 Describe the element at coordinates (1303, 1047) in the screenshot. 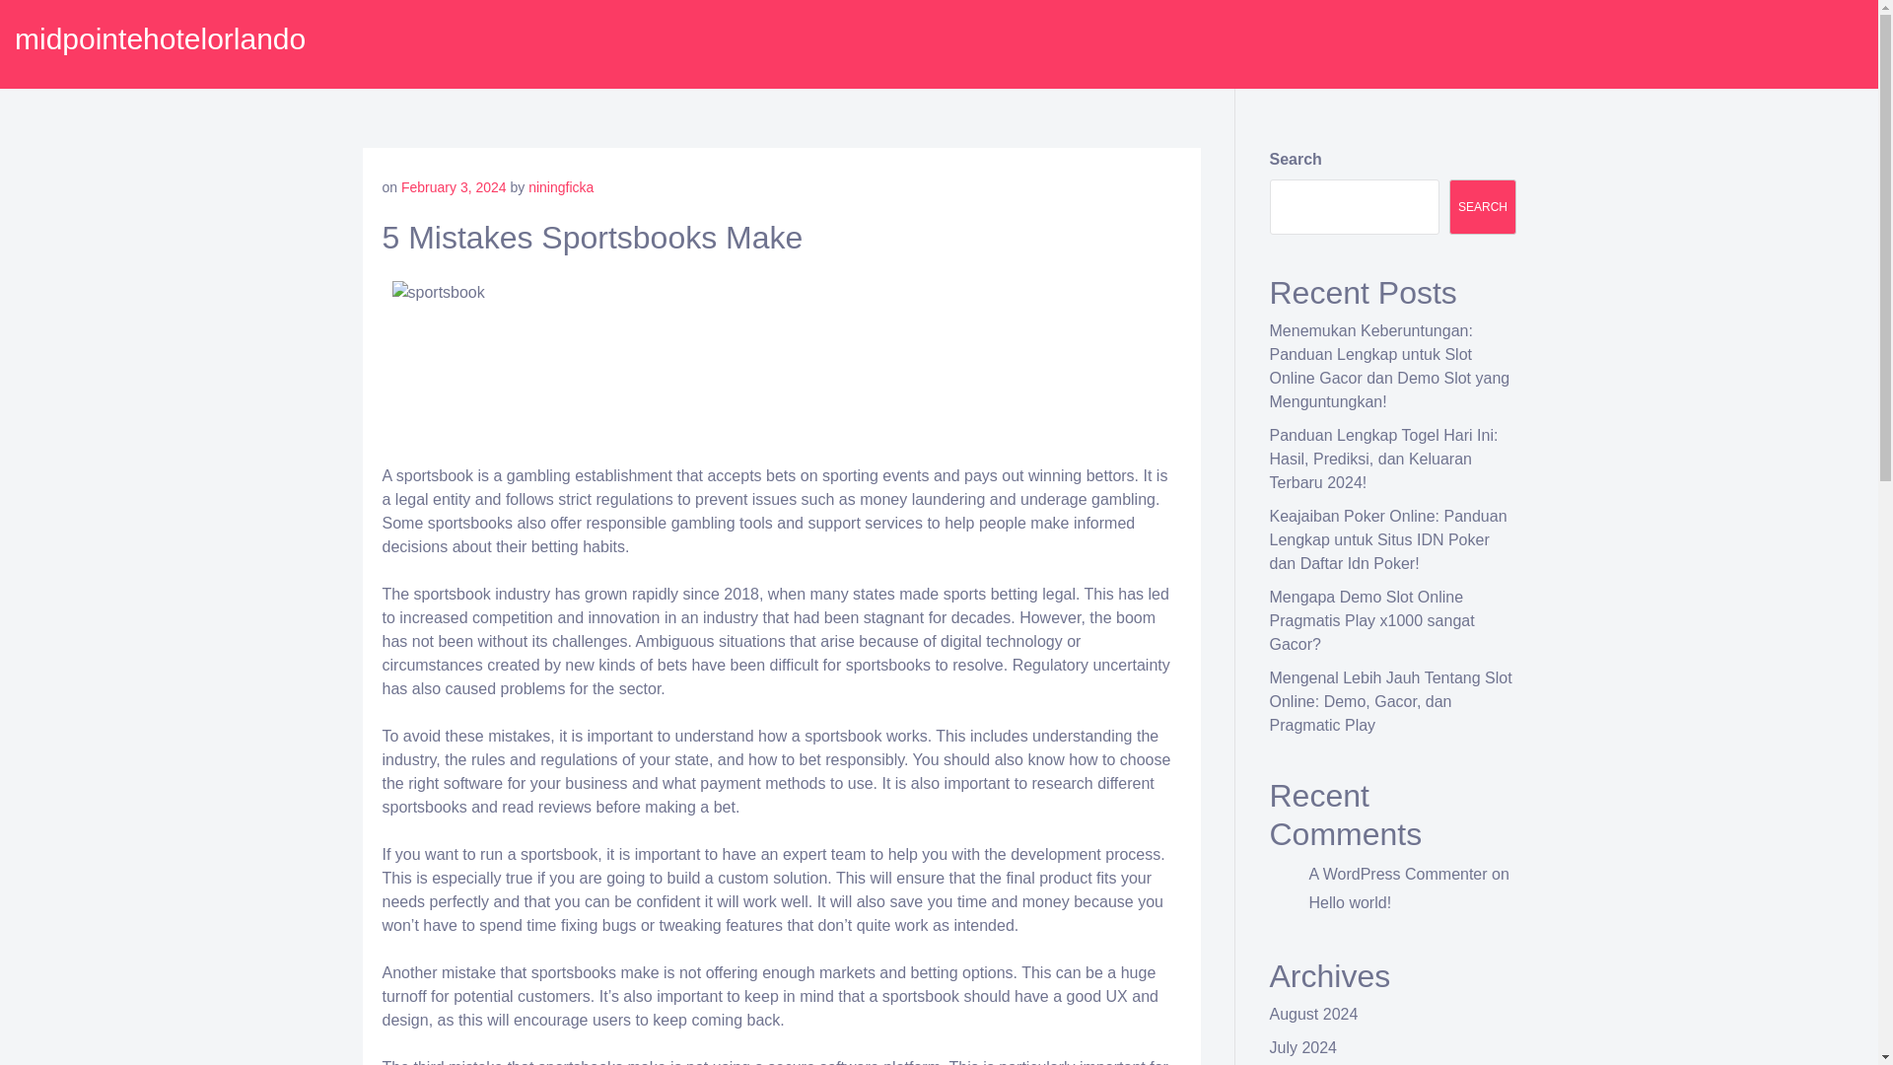

I see `July 2024` at that location.